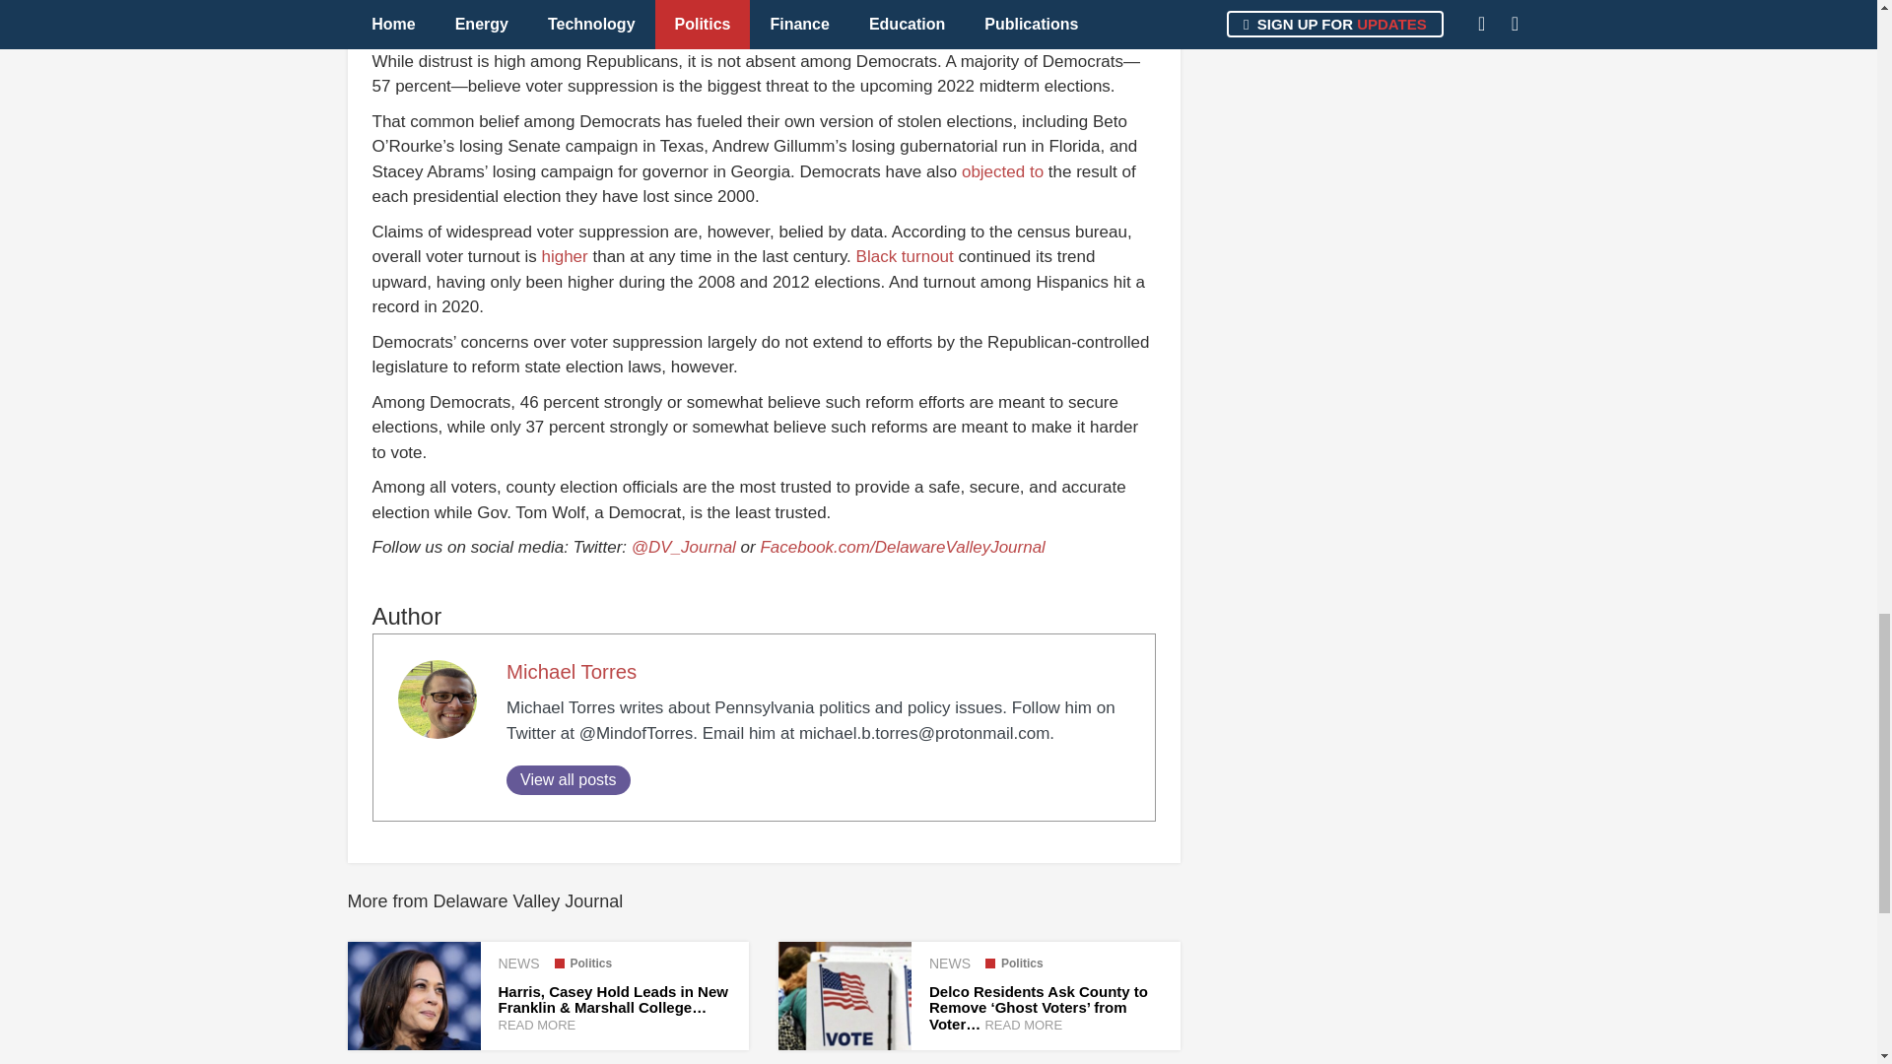 The height and width of the screenshot is (1064, 1892). Describe the element at coordinates (905, 256) in the screenshot. I see `Black turnout` at that location.